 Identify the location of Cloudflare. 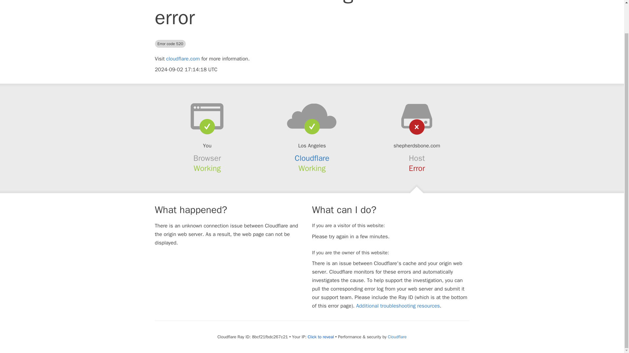
(397, 337).